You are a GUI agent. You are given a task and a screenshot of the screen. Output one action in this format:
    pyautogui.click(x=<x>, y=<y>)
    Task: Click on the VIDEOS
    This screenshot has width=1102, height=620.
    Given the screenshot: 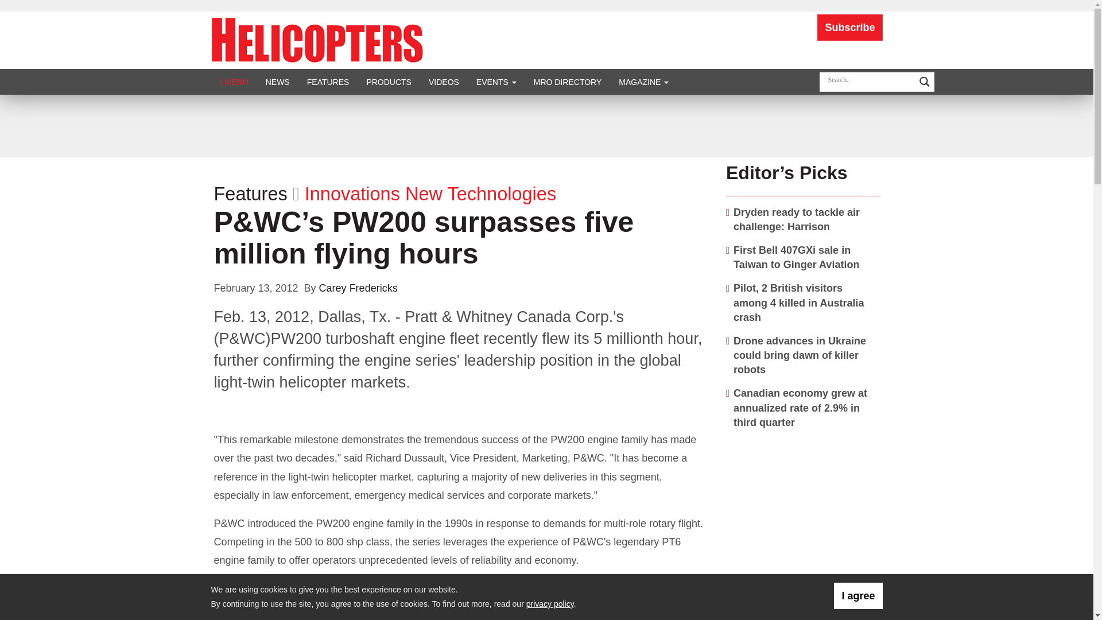 What is the action you would take?
    pyautogui.click(x=443, y=82)
    